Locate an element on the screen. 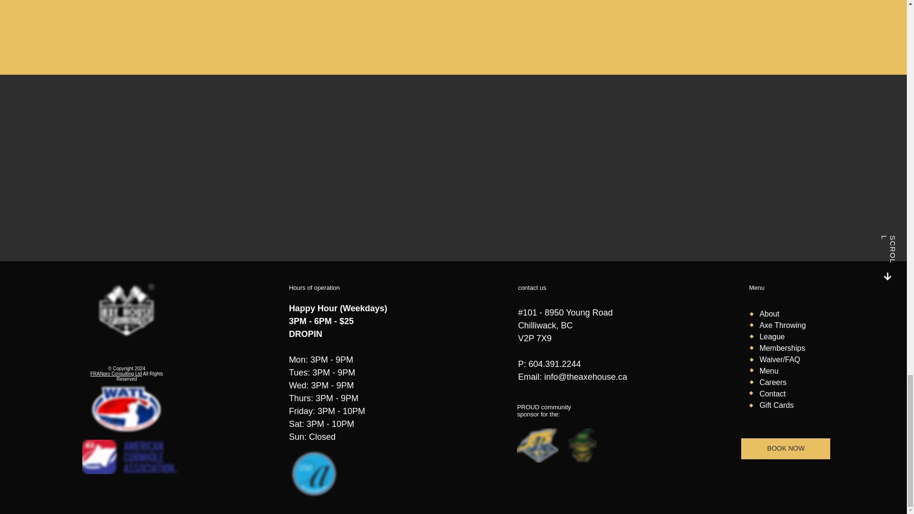 This screenshot has height=514, width=914. Gift Cards is located at coordinates (776, 405).